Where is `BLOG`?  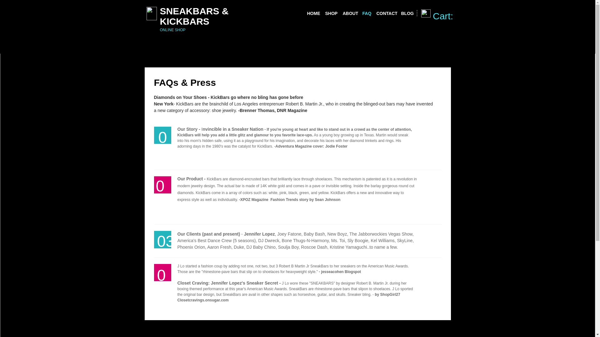 BLOG is located at coordinates (406, 13).